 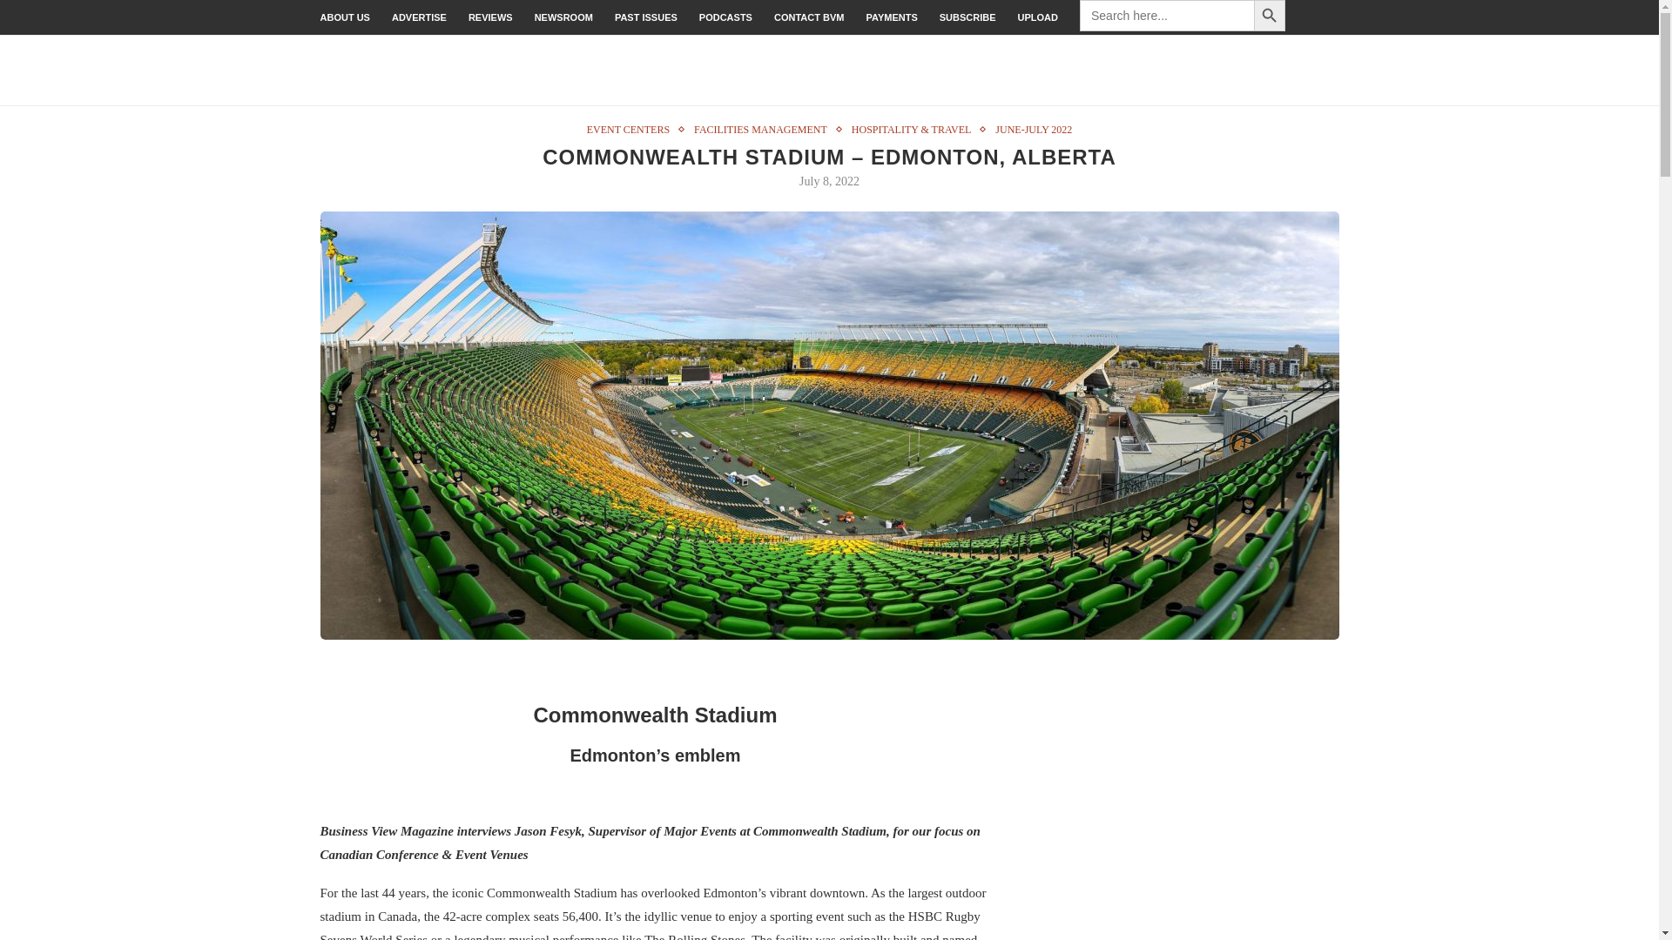 I want to click on Payments, so click(x=891, y=17).